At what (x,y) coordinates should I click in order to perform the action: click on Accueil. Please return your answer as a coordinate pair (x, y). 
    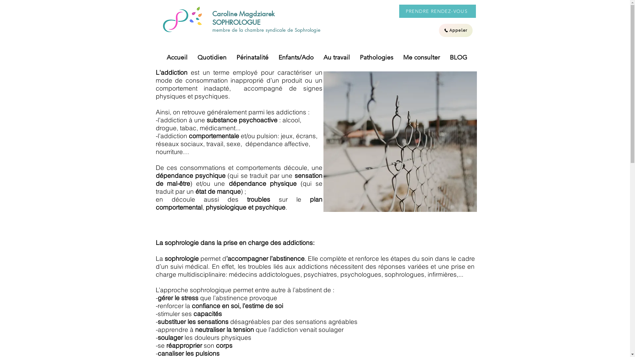
    Looking at the image, I should click on (177, 58).